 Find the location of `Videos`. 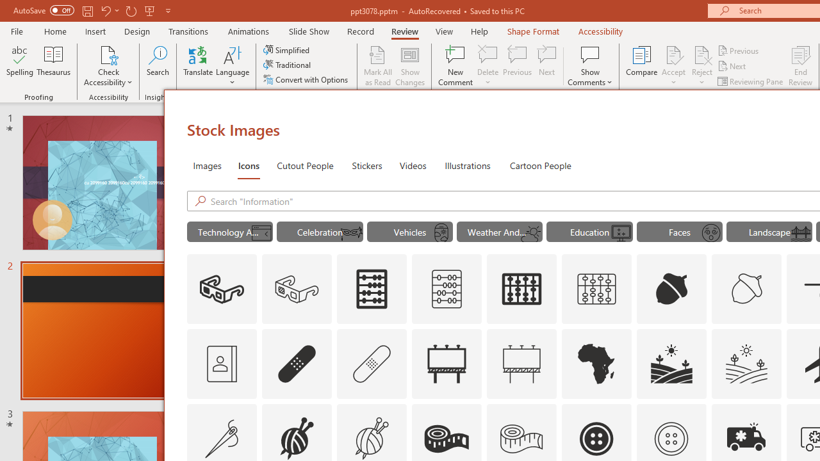

Videos is located at coordinates (413, 165).